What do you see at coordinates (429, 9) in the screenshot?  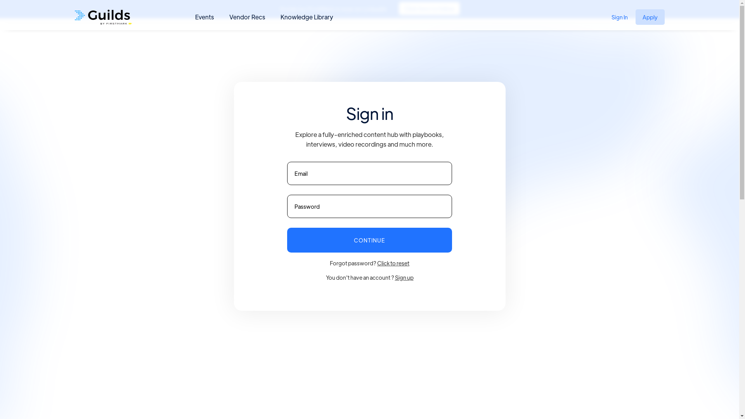 I see `Click here to follow` at bounding box center [429, 9].